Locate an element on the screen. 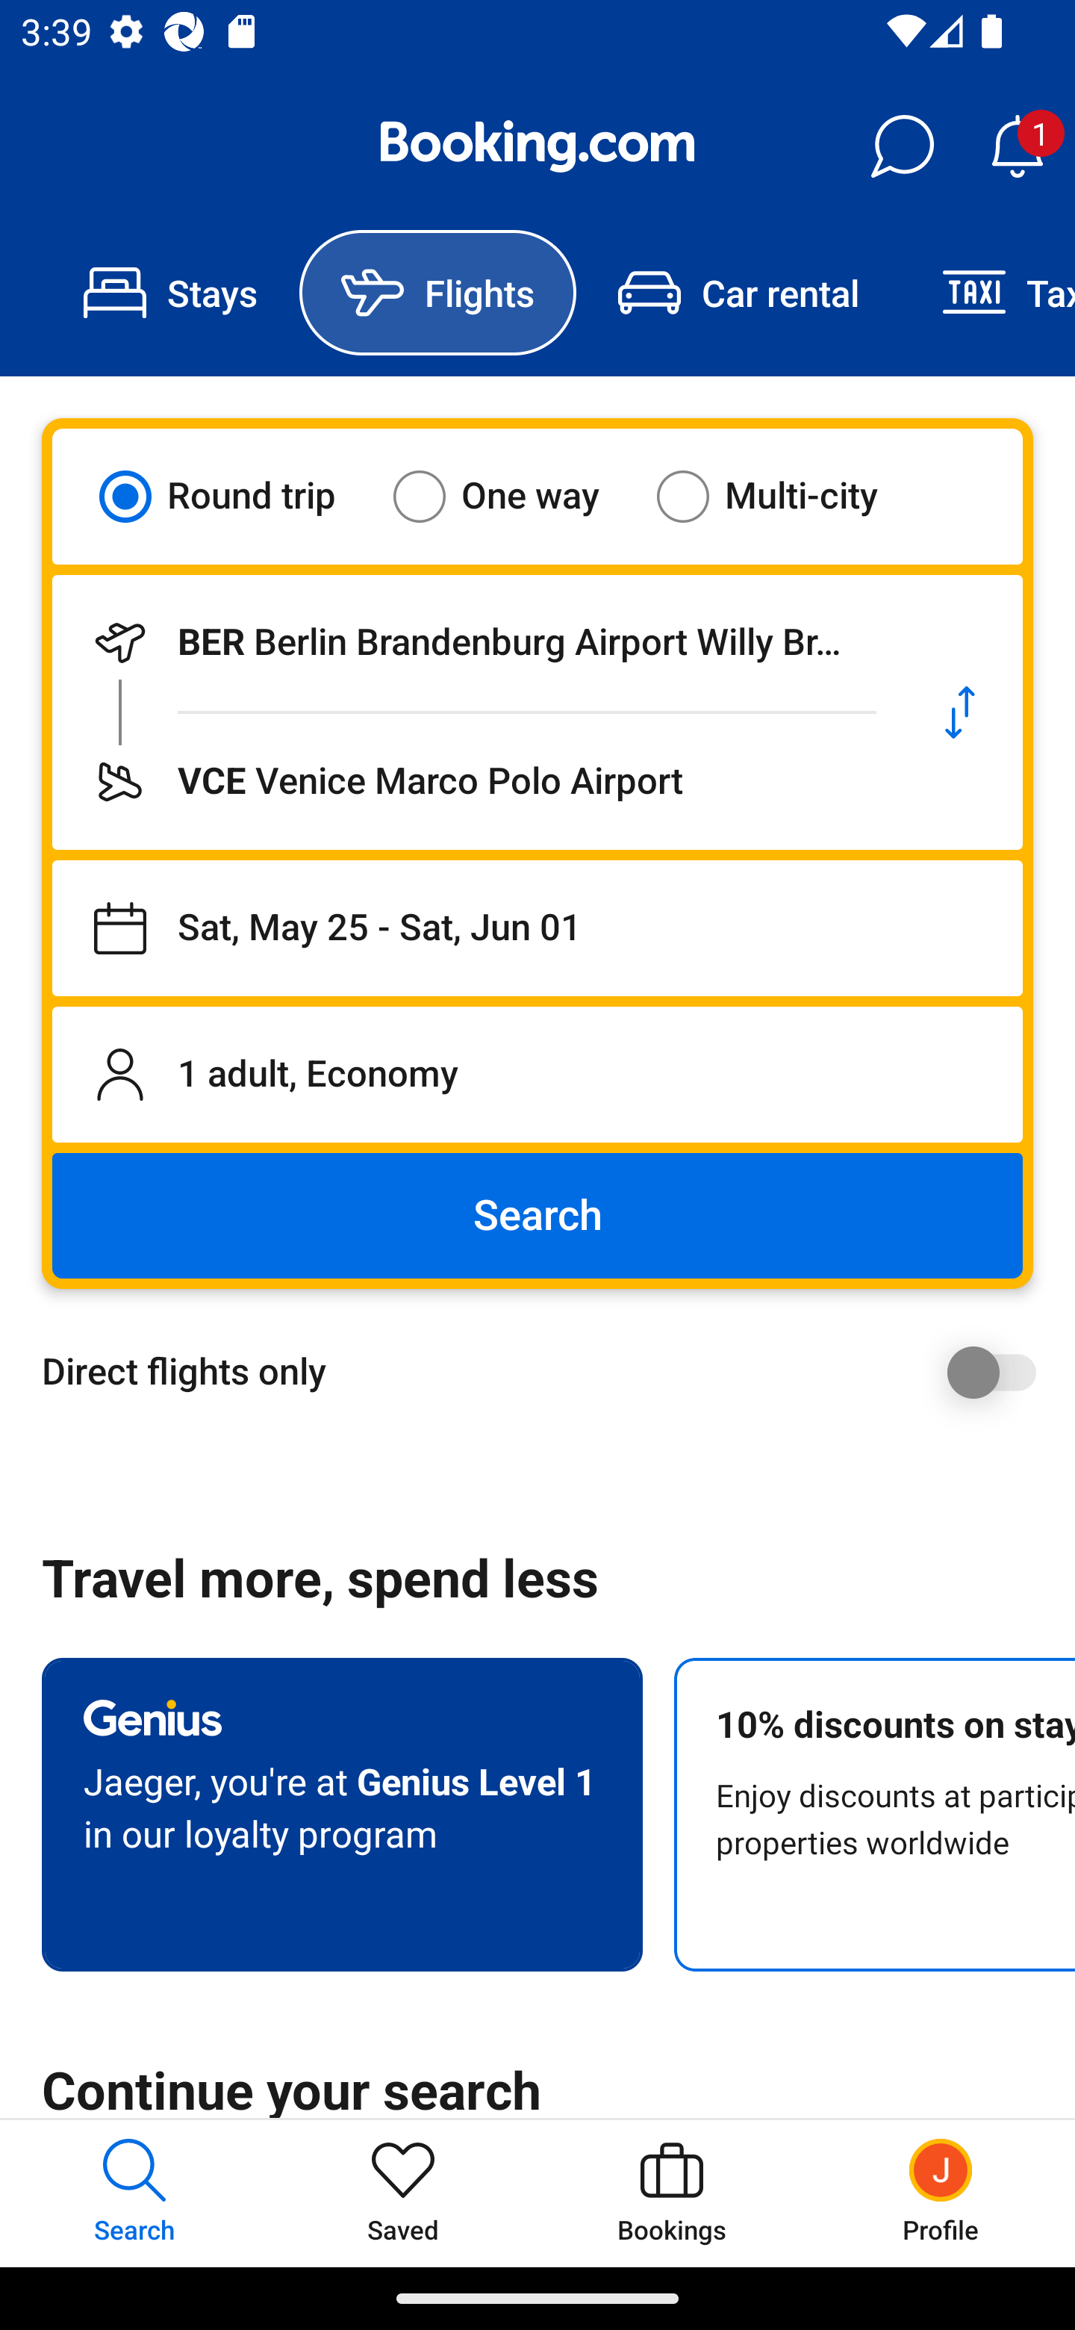 This screenshot has width=1075, height=2330. Stays is located at coordinates (170, 293).